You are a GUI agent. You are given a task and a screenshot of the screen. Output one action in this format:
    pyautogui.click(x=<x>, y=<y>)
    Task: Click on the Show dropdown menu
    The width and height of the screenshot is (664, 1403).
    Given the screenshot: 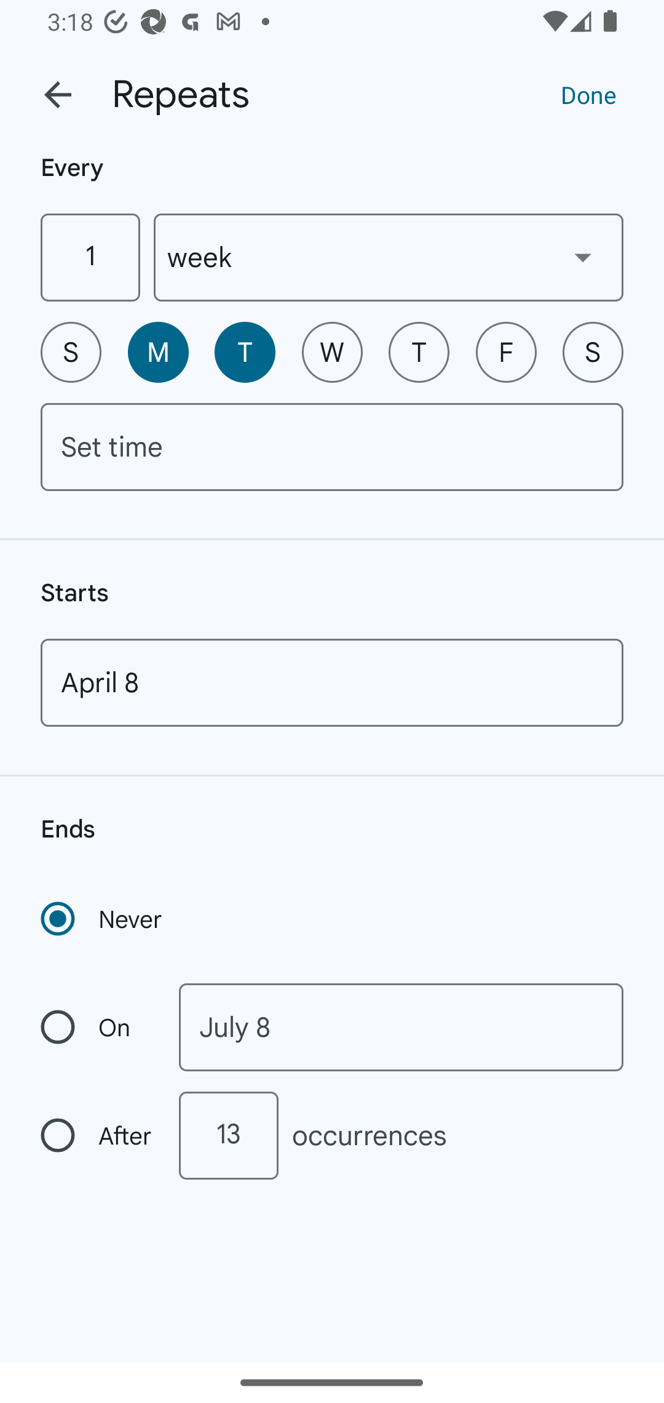 What is the action you would take?
    pyautogui.click(x=583, y=257)
    